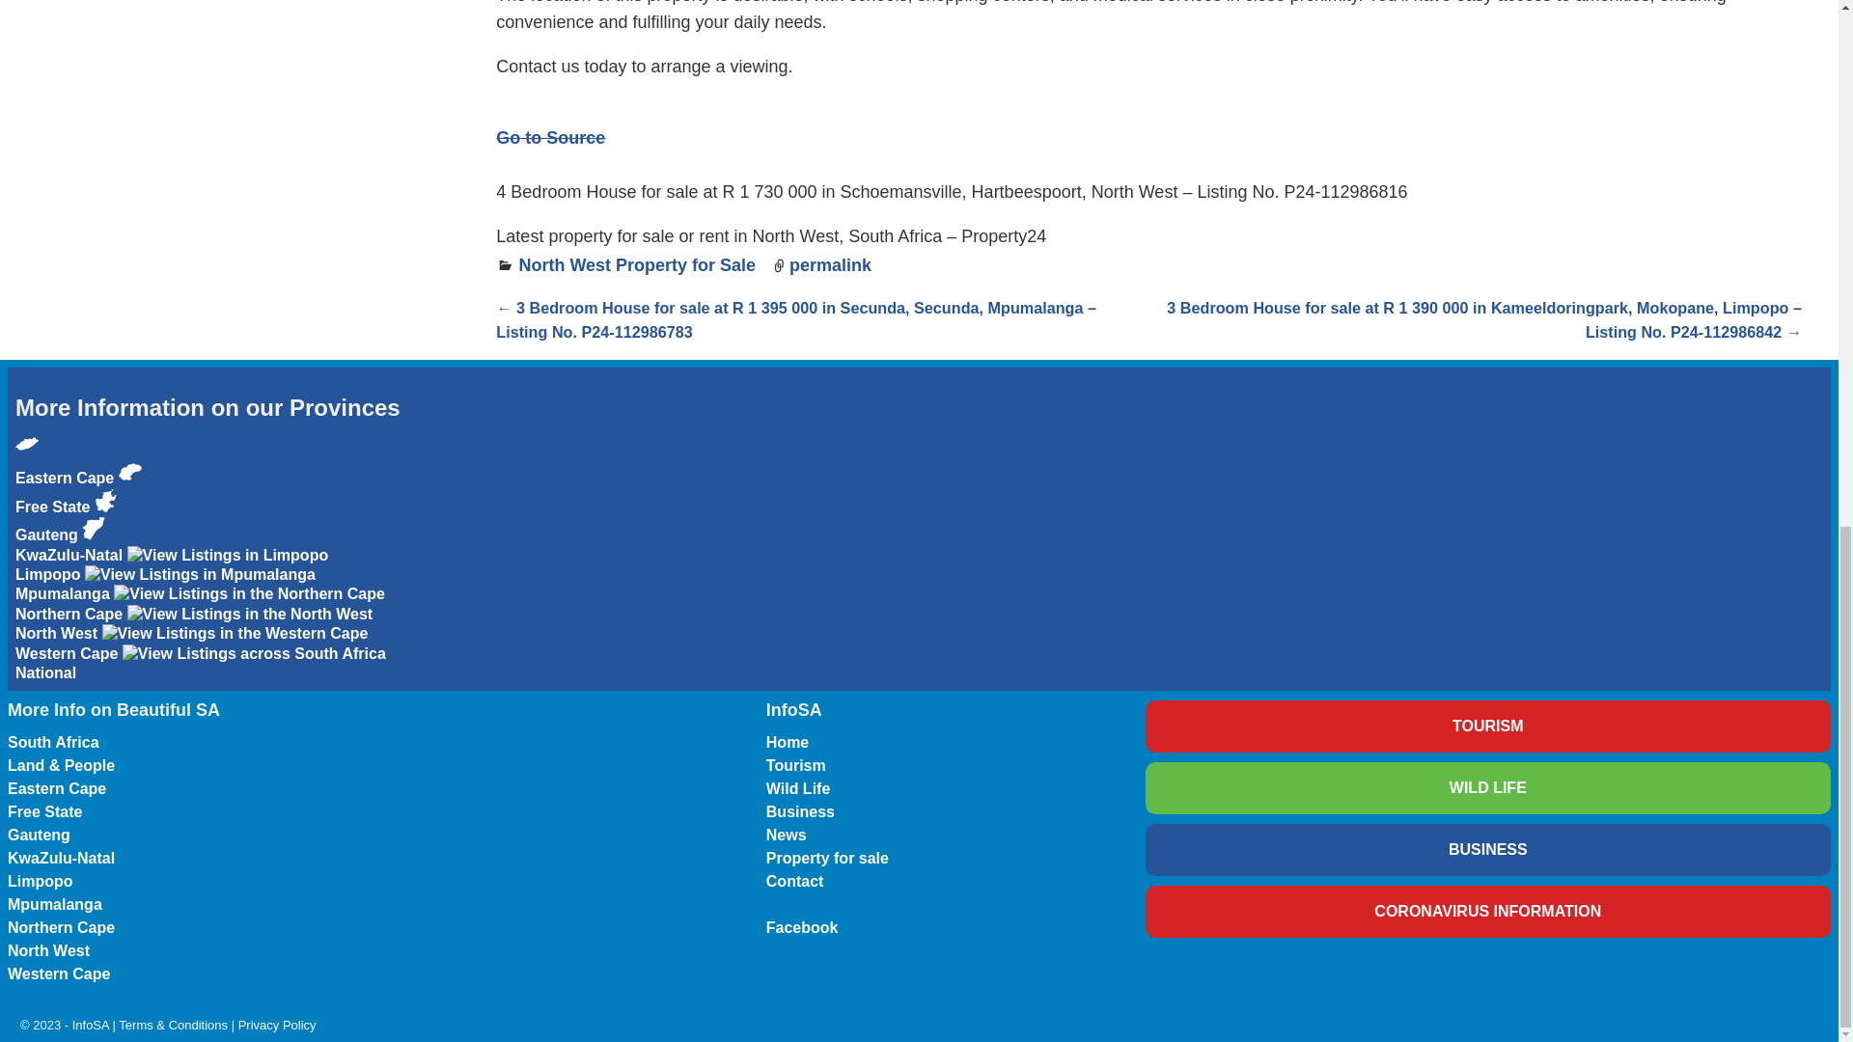 This screenshot has width=1853, height=1042. I want to click on View Listings in KwaZulu-Natal , so click(71, 544).